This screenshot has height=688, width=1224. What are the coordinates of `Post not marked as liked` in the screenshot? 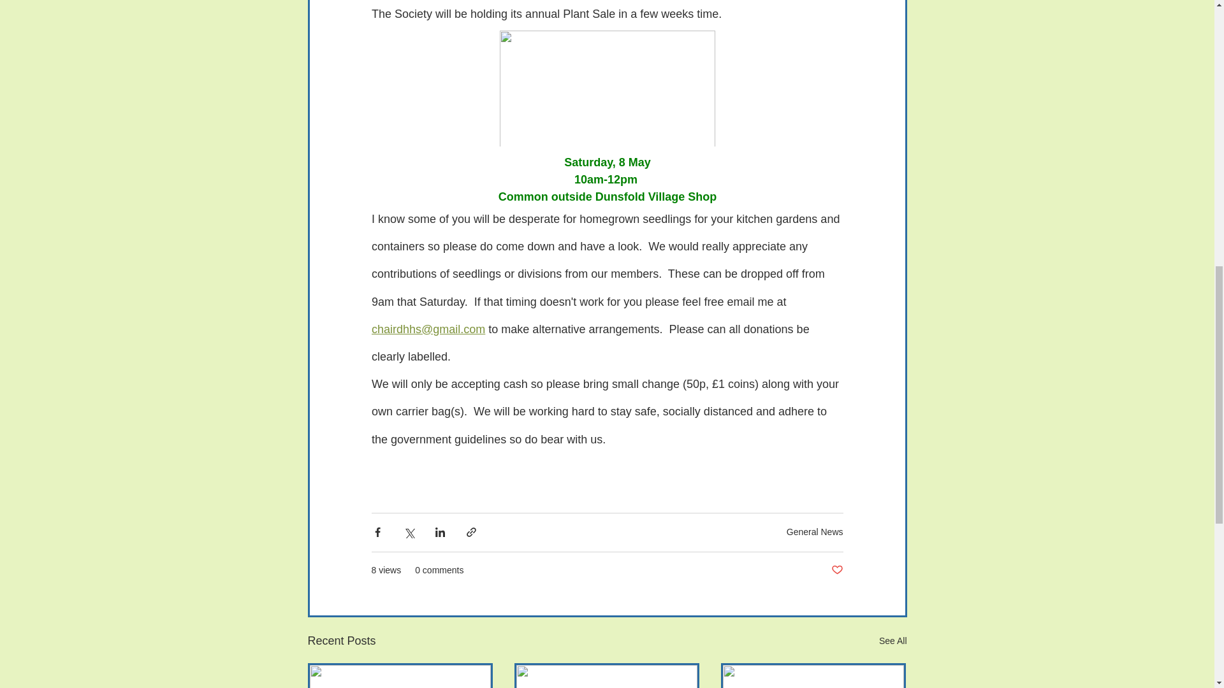 It's located at (836, 570).